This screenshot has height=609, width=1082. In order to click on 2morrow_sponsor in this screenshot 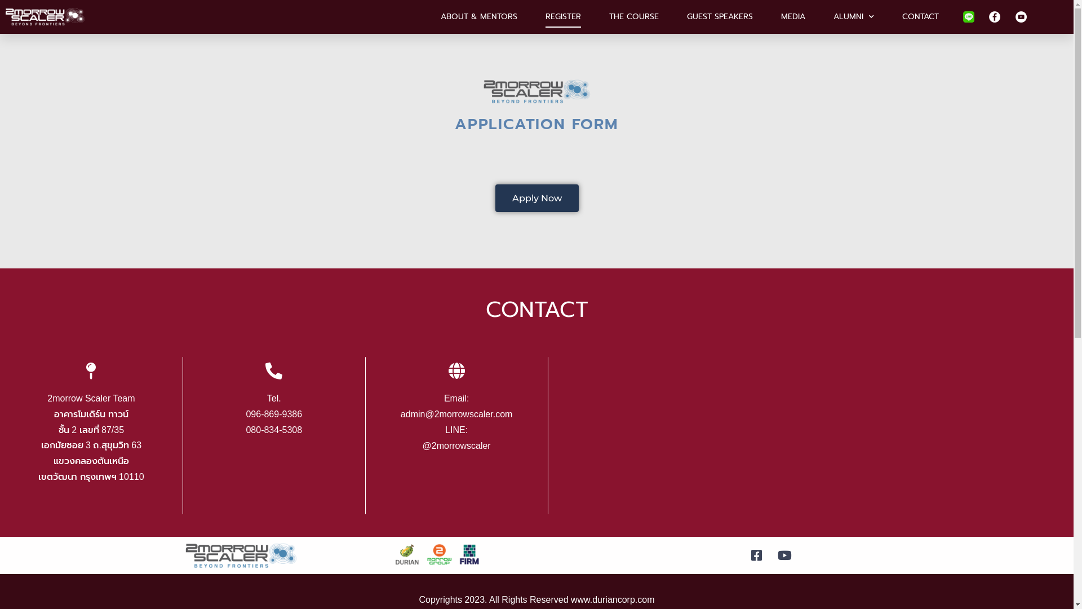, I will do `click(241, 555)`.